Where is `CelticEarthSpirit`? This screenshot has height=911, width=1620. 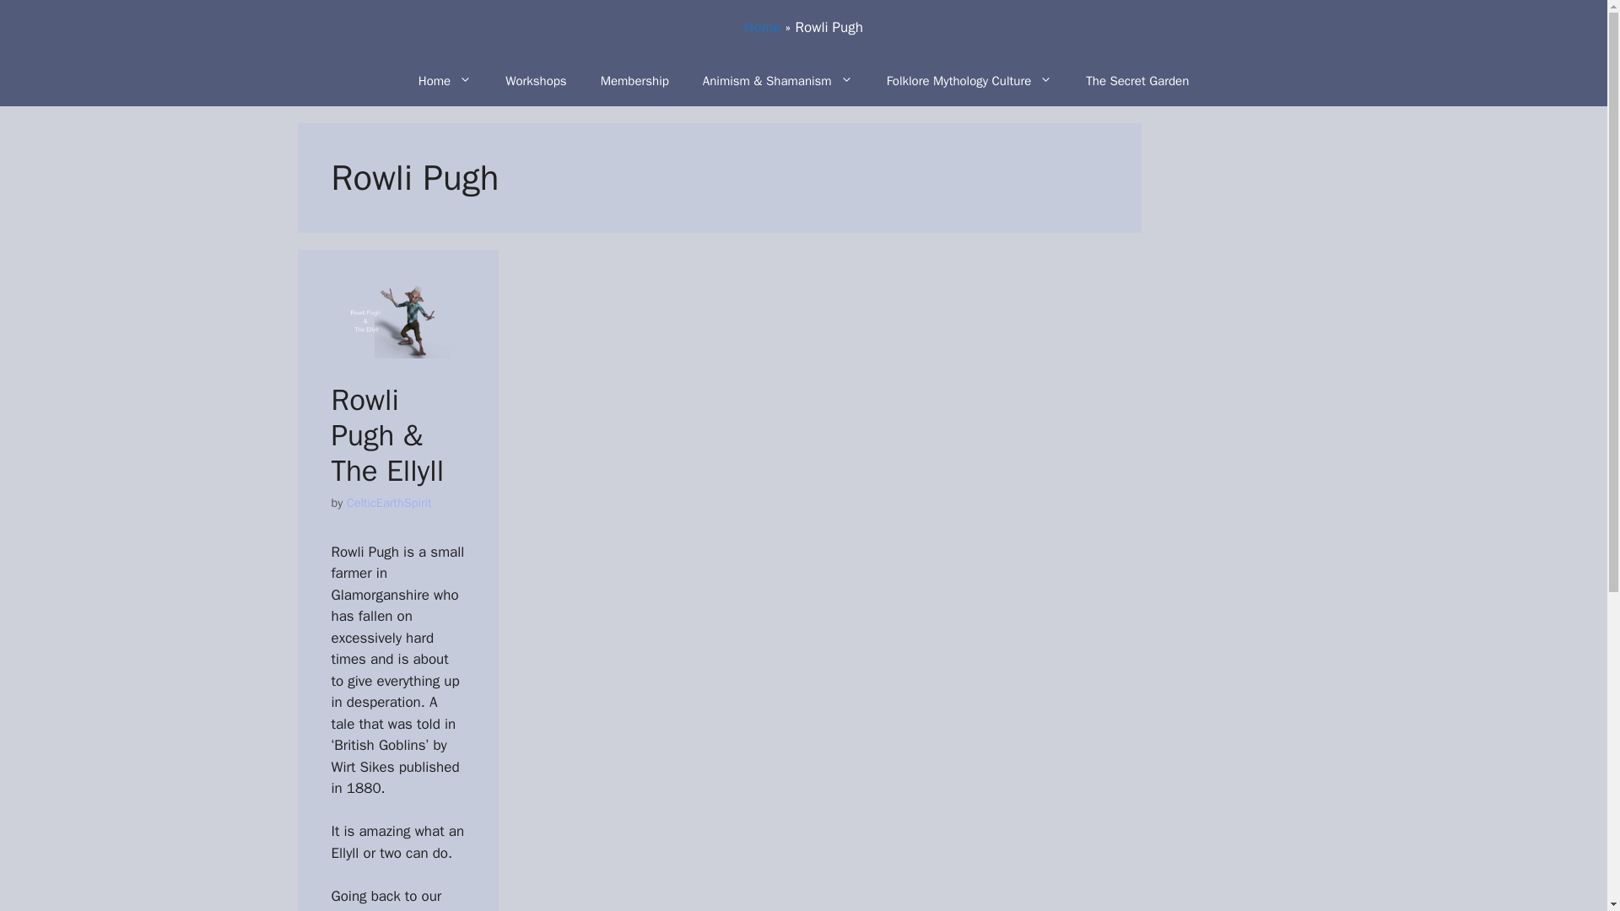 CelticEarthSpirit is located at coordinates (389, 503).